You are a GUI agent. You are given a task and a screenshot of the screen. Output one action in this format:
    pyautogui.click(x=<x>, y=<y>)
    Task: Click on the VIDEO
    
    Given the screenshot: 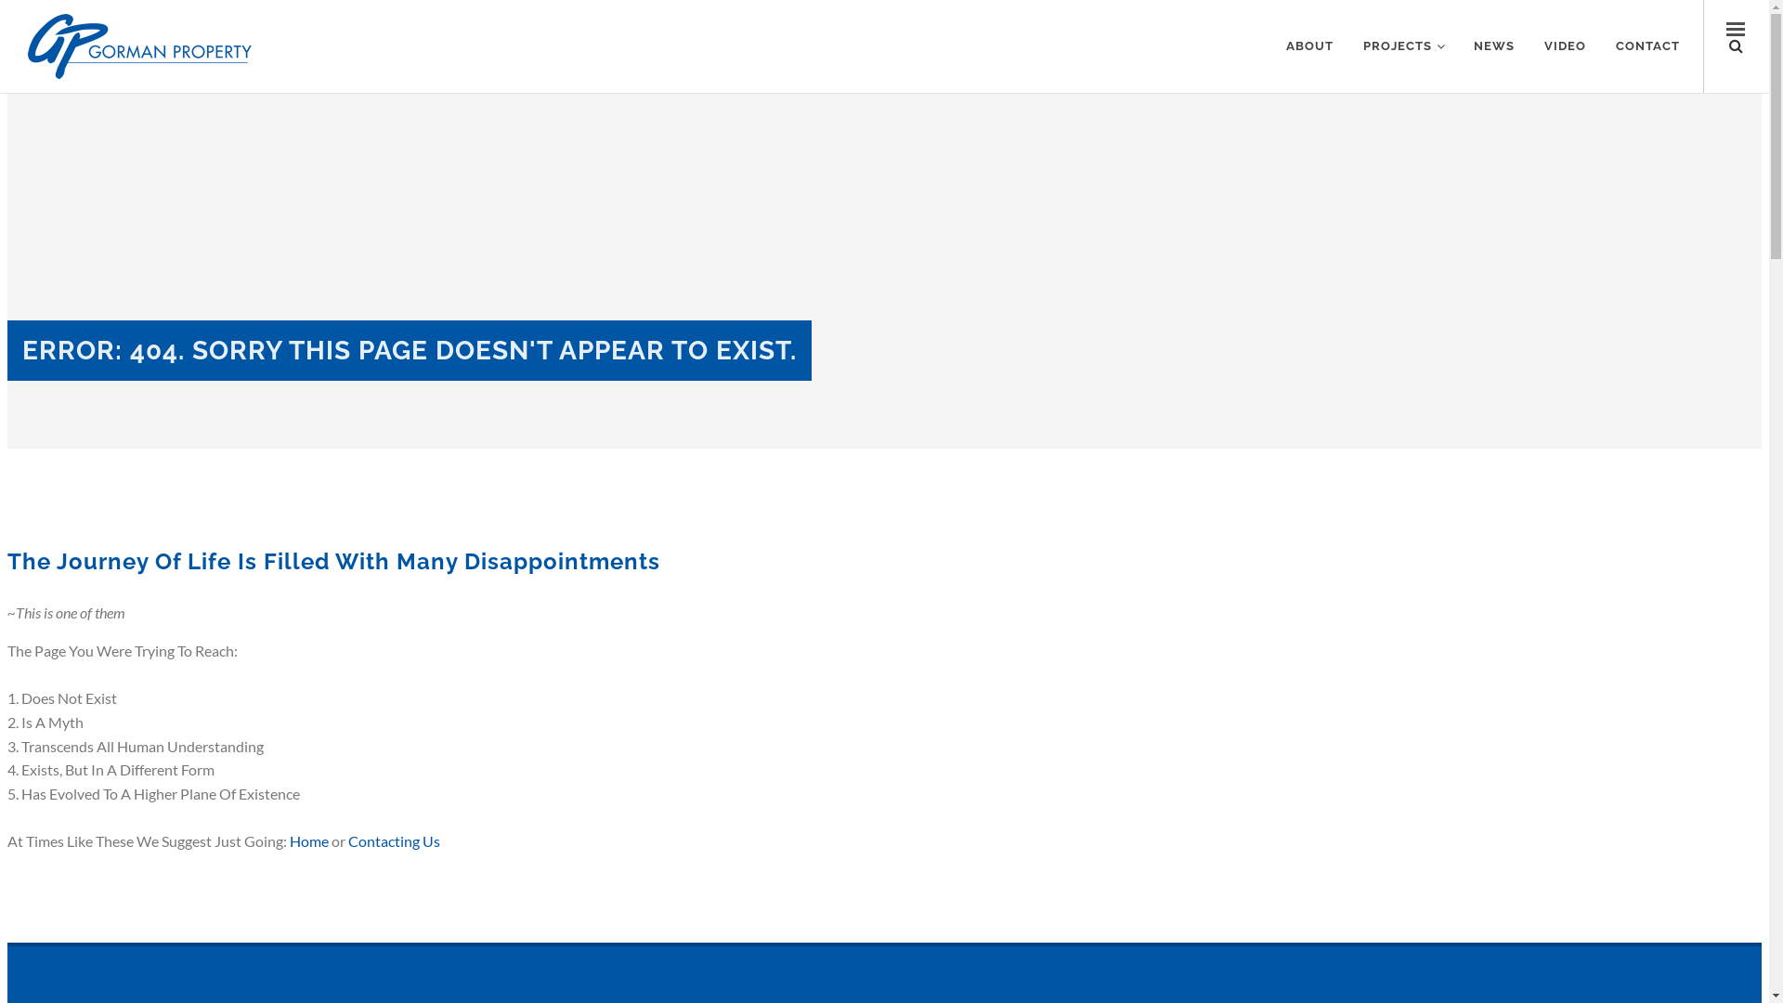 What is the action you would take?
    pyautogui.click(x=1566, y=46)
    